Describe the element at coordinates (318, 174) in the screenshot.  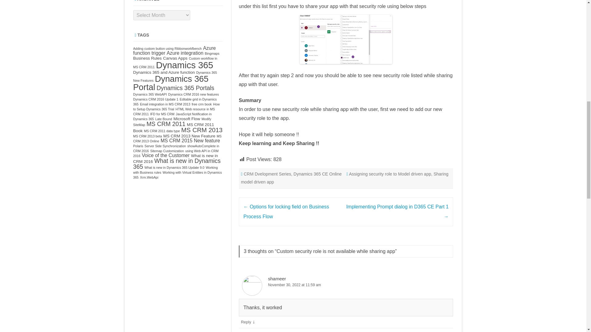
I see `Dynamics 365 CE Online` at that location.